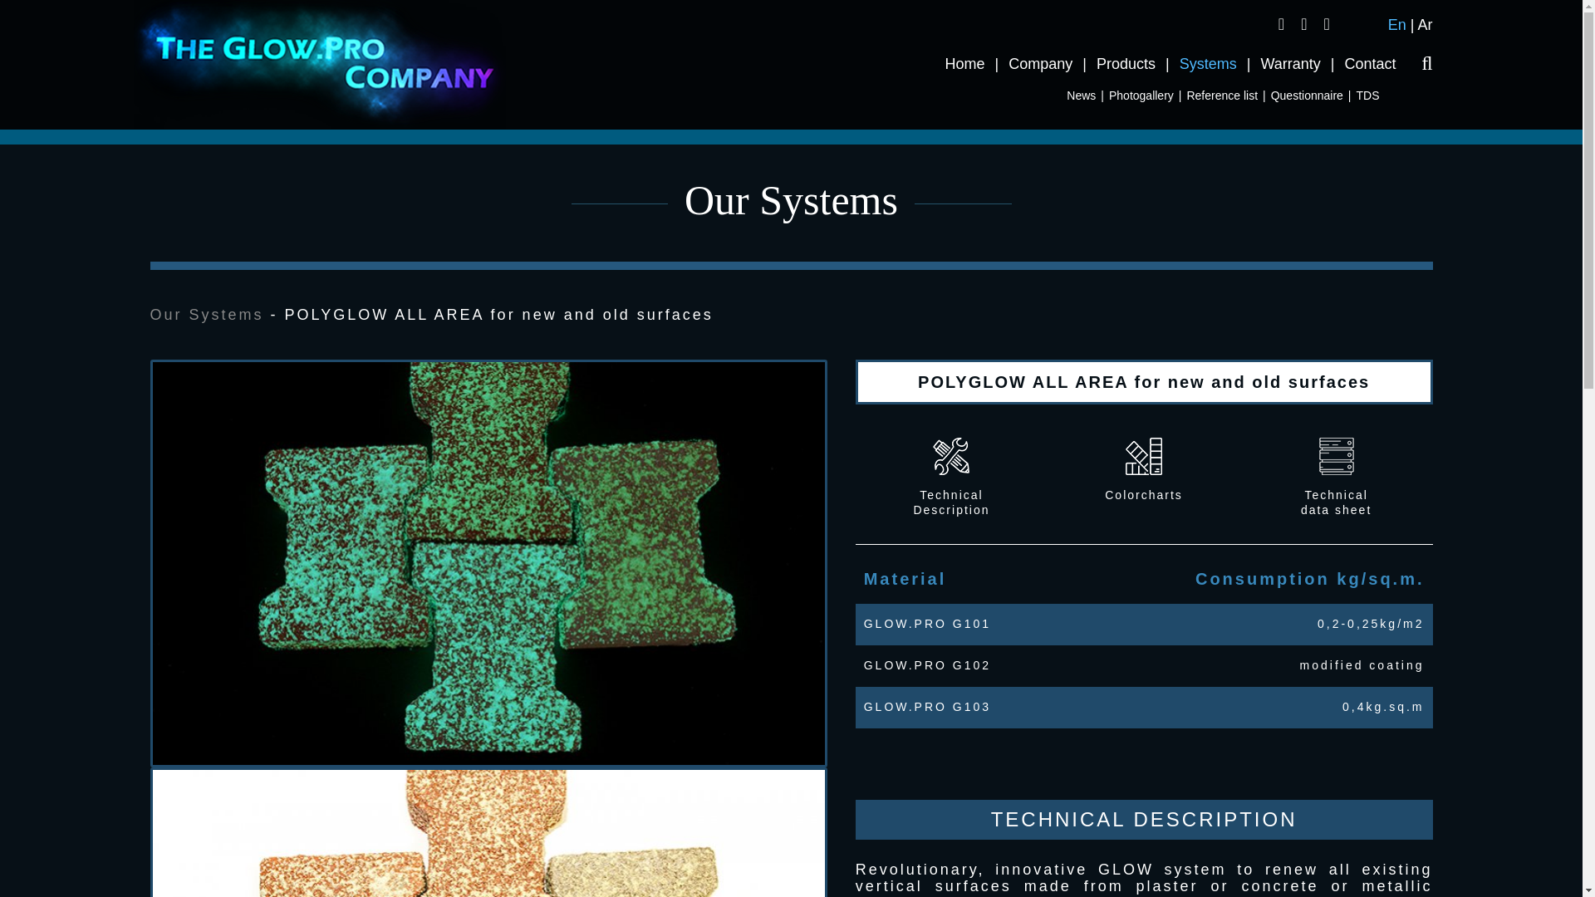 This screenshot has width=1595, height=897. I want to click on Reference list, so click(1222, 95).